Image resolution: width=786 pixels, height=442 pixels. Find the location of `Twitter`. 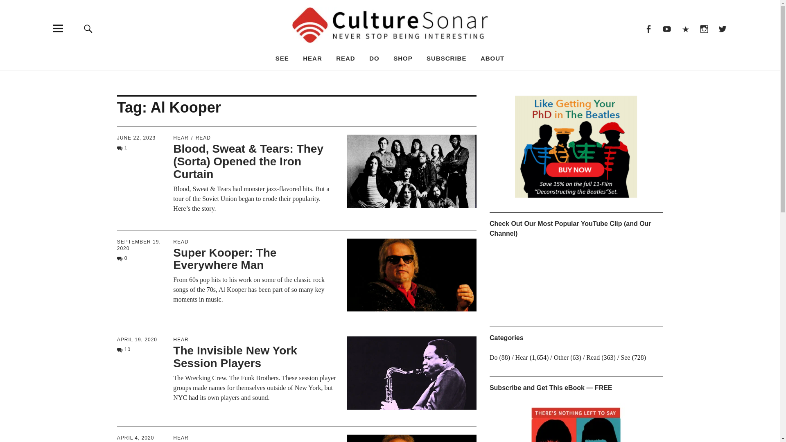

Twitter is located at coordinates (723, 28).